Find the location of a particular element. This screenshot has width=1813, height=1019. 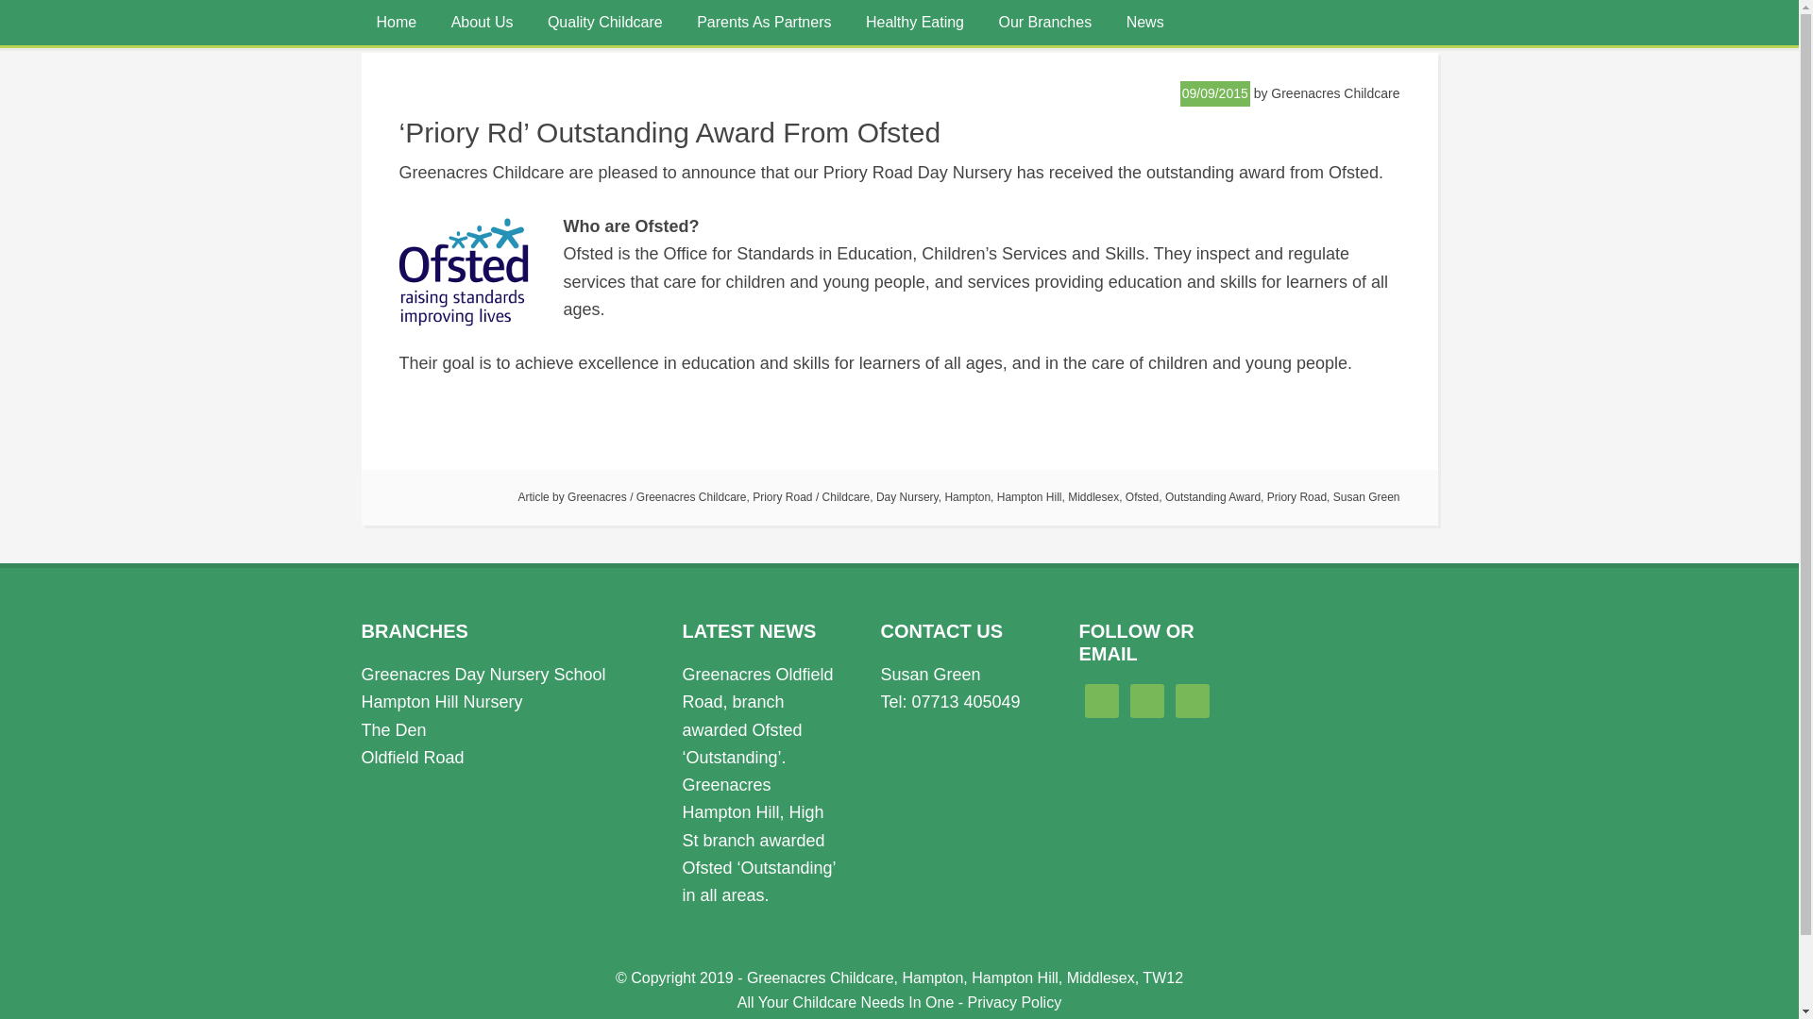

The Den is located at coordinates (393, 730).